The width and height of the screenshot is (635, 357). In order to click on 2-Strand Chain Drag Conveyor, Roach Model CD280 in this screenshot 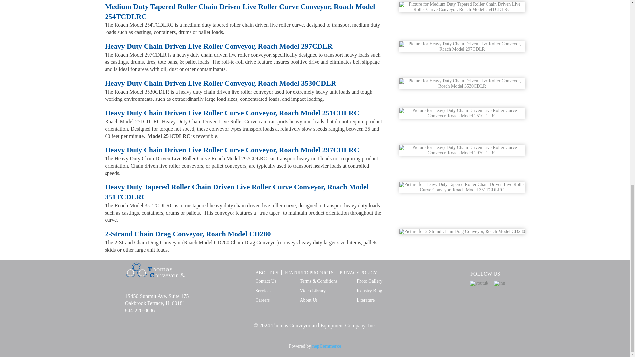, I will do `click(462, 231)`.